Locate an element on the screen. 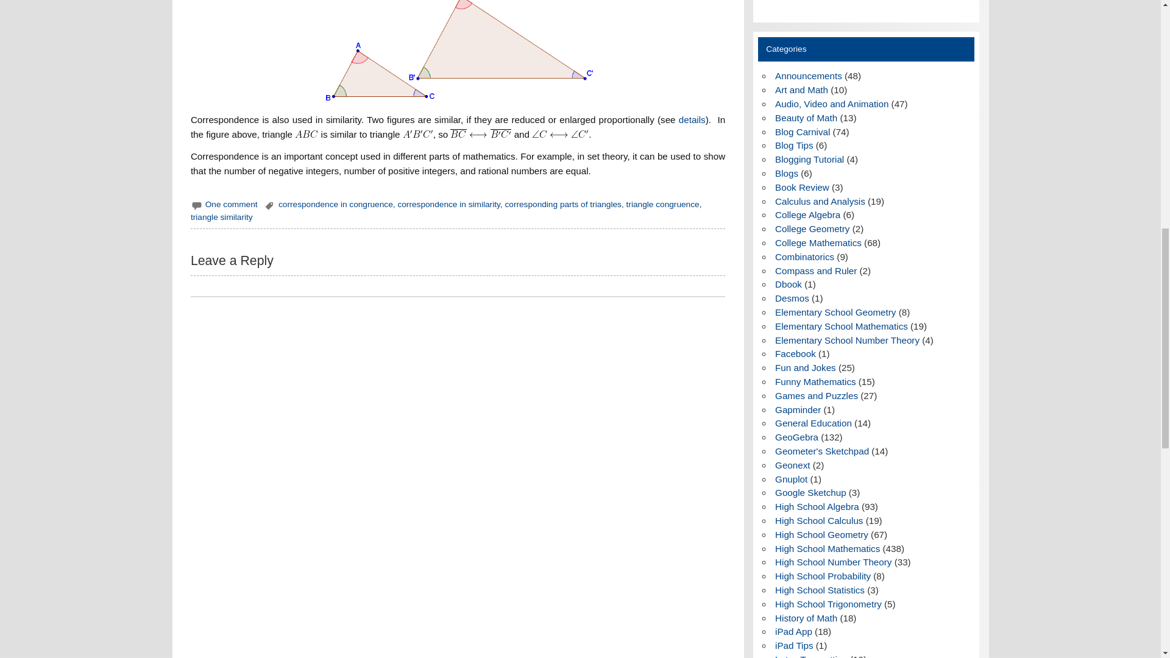 This screenshot has height=658, width=1170. details is located at coordinates (692, 119).